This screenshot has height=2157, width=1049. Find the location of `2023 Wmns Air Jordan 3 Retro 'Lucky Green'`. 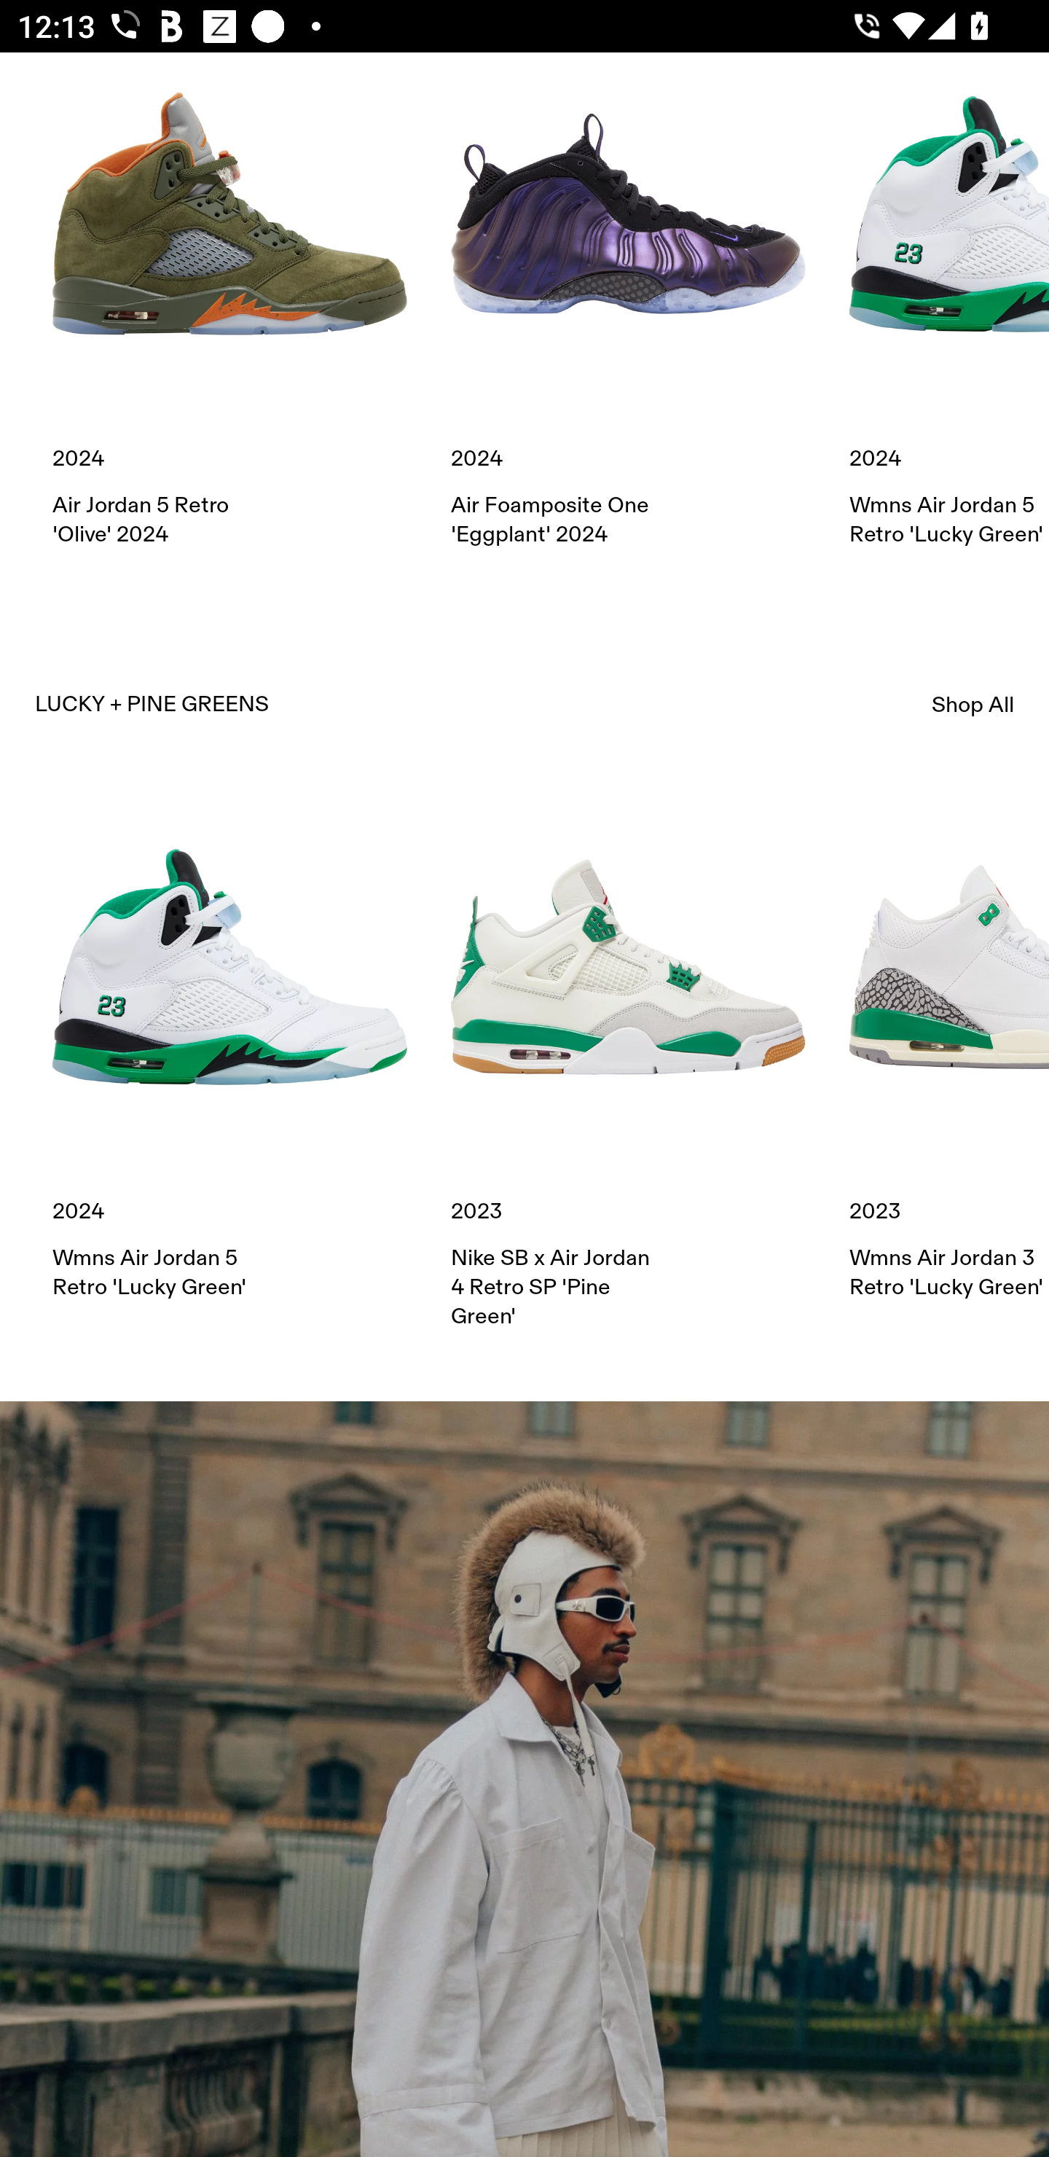

2023 Wmns Air Jordan 3 Retro 'Lucky Green' is located at coordinates (949, 1046).